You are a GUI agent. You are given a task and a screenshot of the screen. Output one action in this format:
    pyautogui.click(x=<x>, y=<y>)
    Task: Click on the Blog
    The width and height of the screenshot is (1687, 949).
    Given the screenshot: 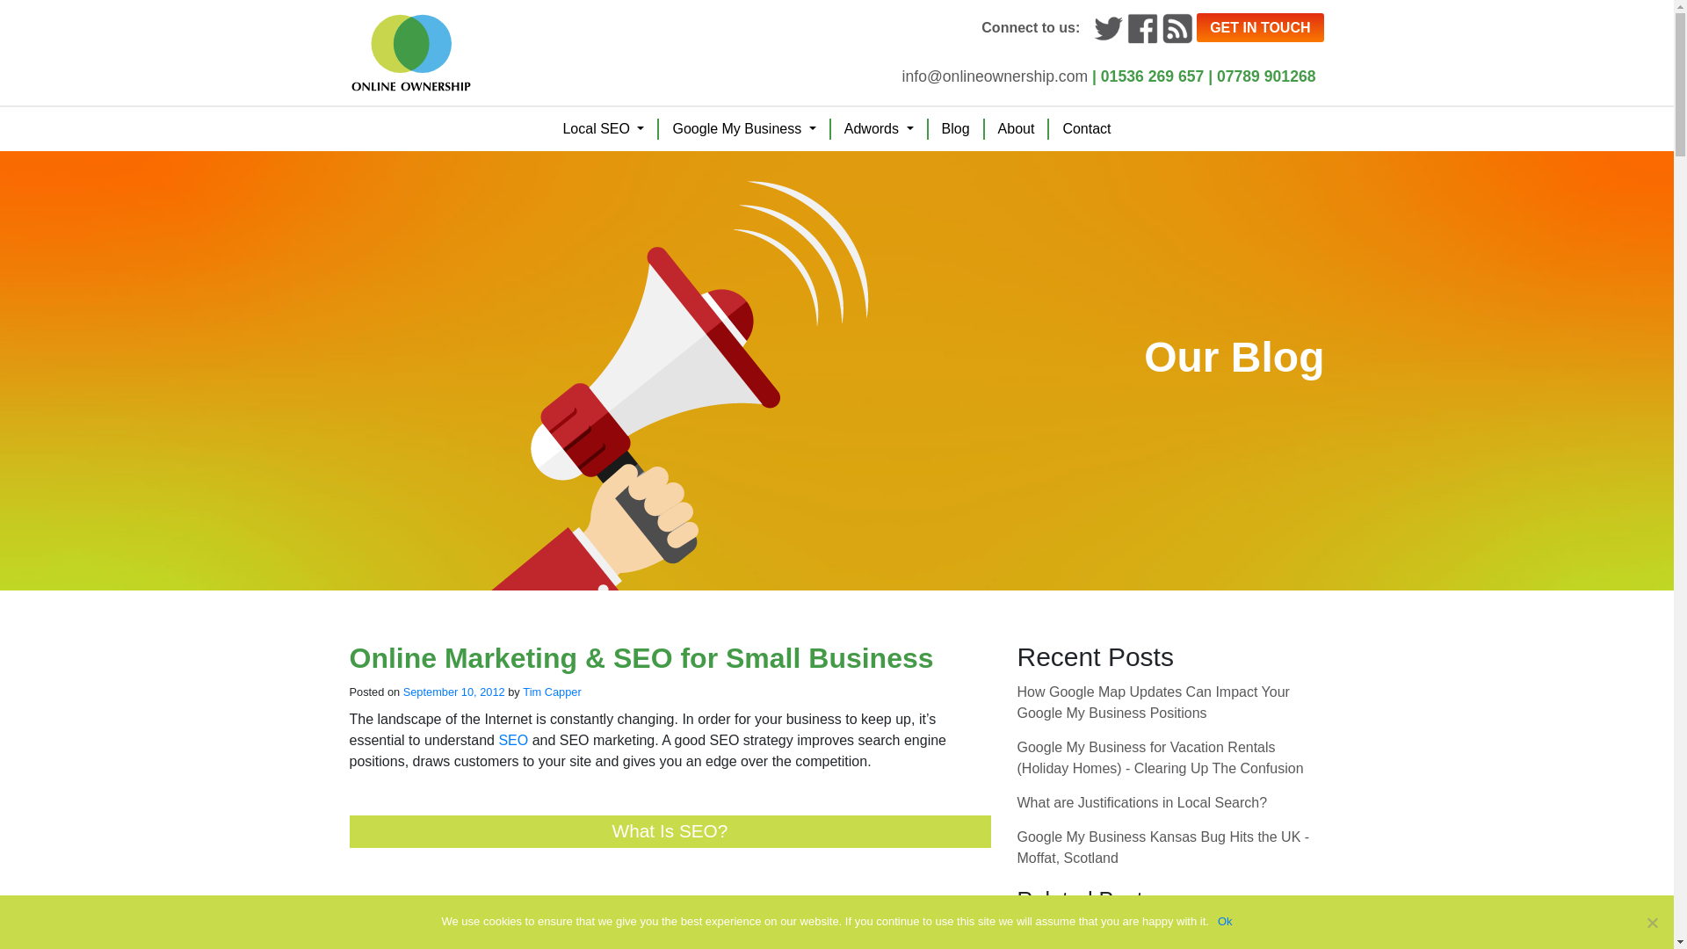 What is the action you would take?
    pyautogui.click(x=956, y=128)
    